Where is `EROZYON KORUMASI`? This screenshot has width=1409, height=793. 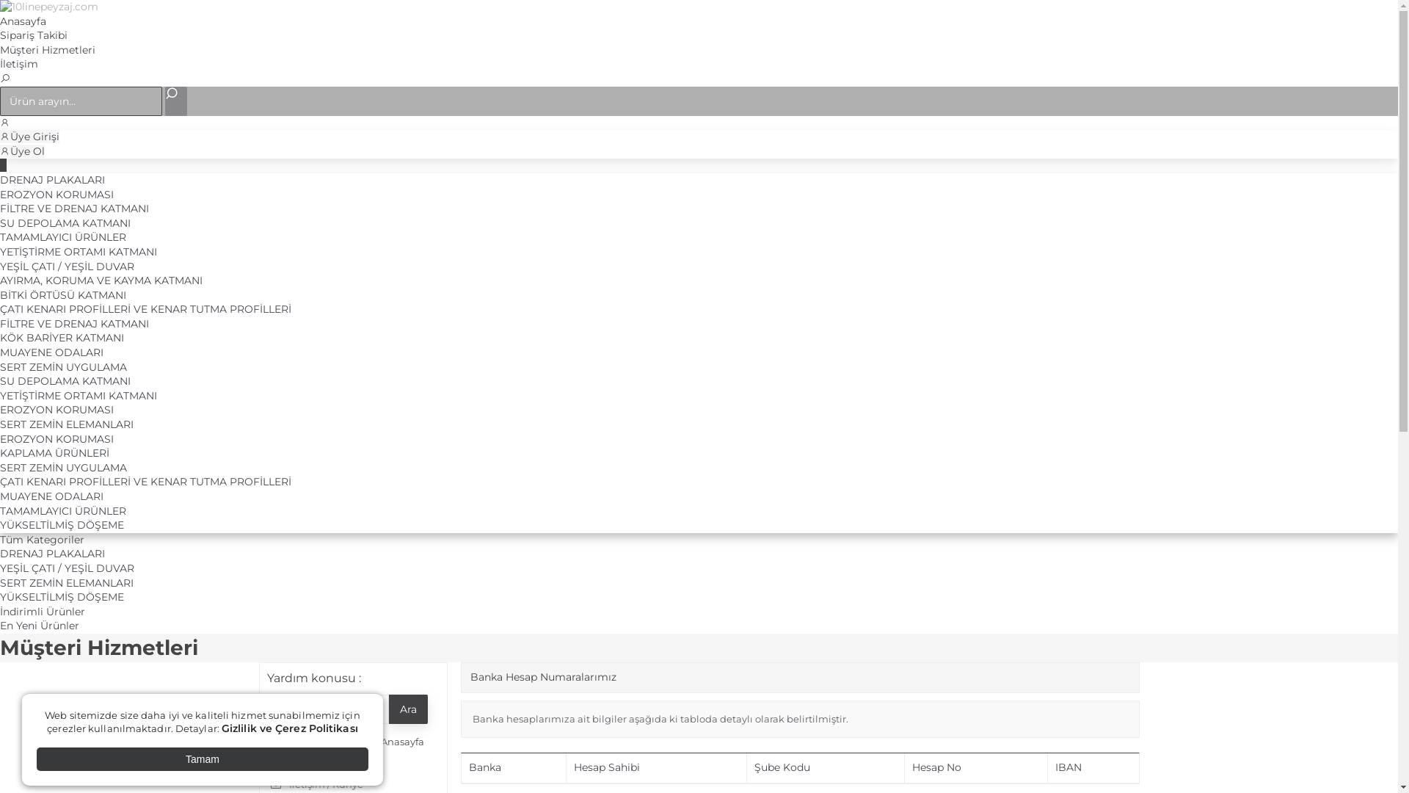 EROZYON KORUMASI is located at coordinates (57, 439).